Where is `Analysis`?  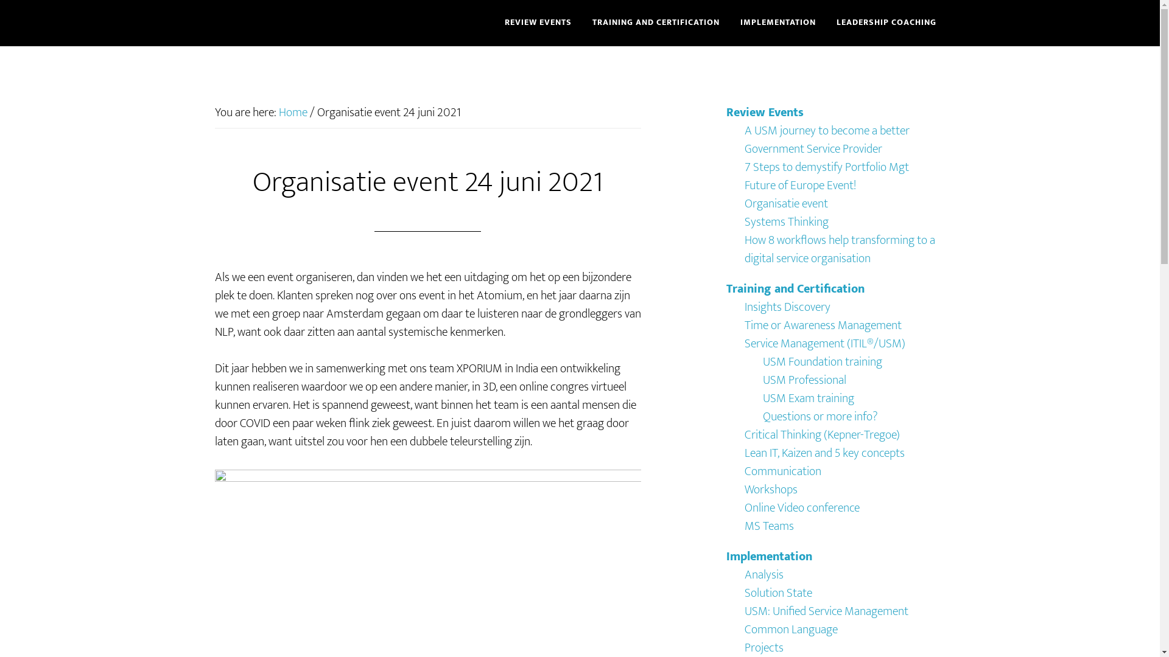
Analysis is located at coordinates (764, 575).